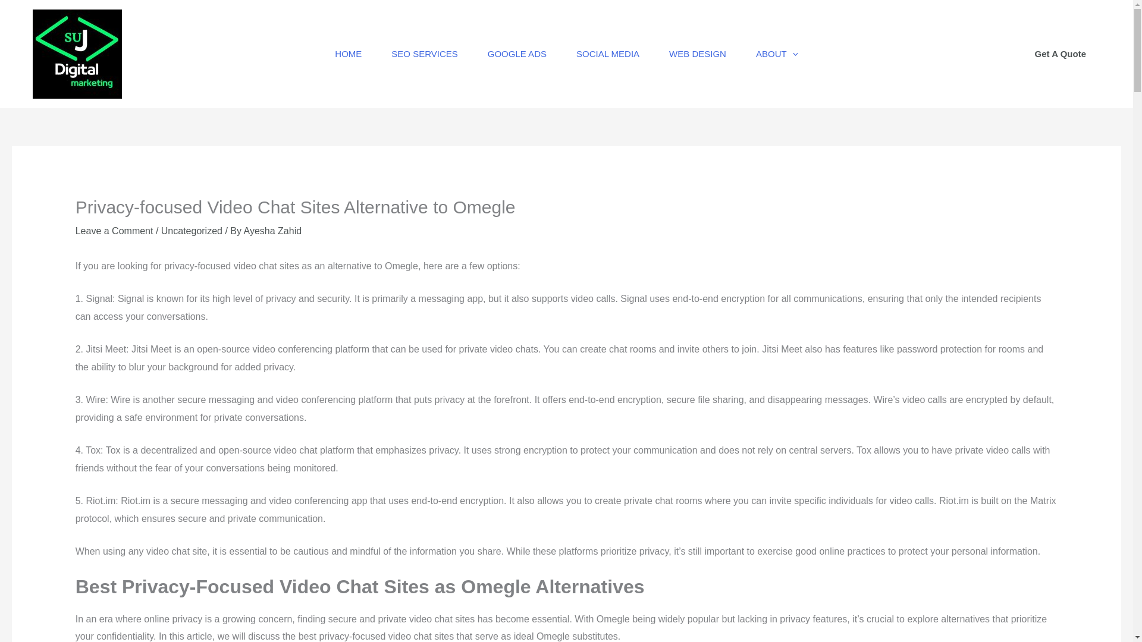 This screenshot has width=1142, height=642. I want to click on Ayesha Zahid, so click(273, 231).